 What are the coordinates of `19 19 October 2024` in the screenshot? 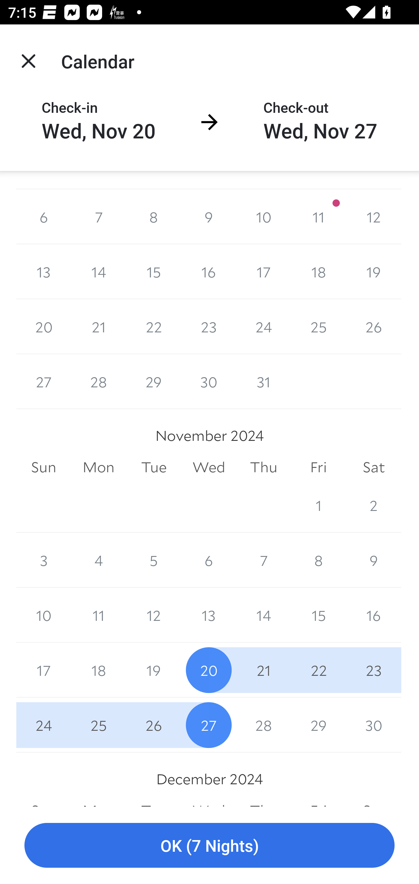 It's located at (374, 271).